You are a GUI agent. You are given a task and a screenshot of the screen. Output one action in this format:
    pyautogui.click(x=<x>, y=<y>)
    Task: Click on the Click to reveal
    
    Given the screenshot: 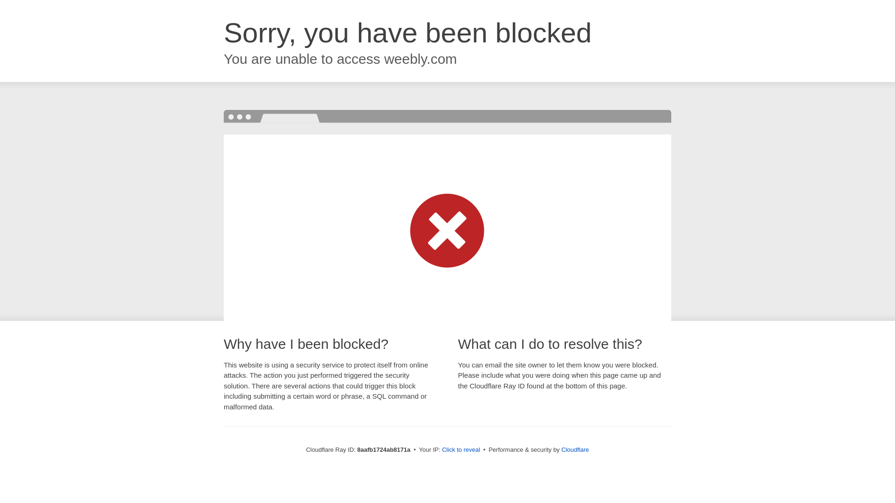 What is the action you would take?
    pyautogui.click(x=461, y=450)
    